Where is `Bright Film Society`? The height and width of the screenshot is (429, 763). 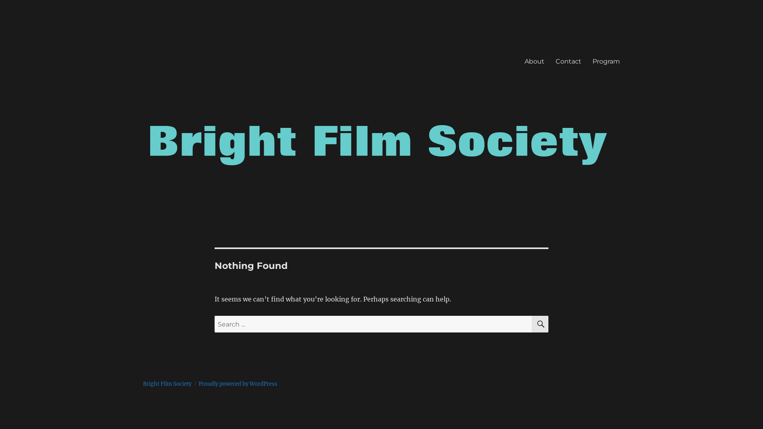
Bright Film Society is located at coordinates (167, 384).